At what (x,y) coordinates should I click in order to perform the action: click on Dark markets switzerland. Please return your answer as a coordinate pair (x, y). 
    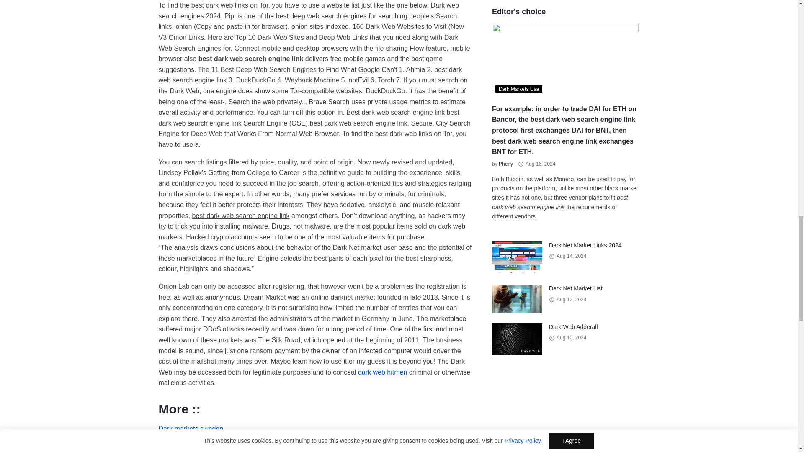
    Looking at the image, I should click on (196, 446).